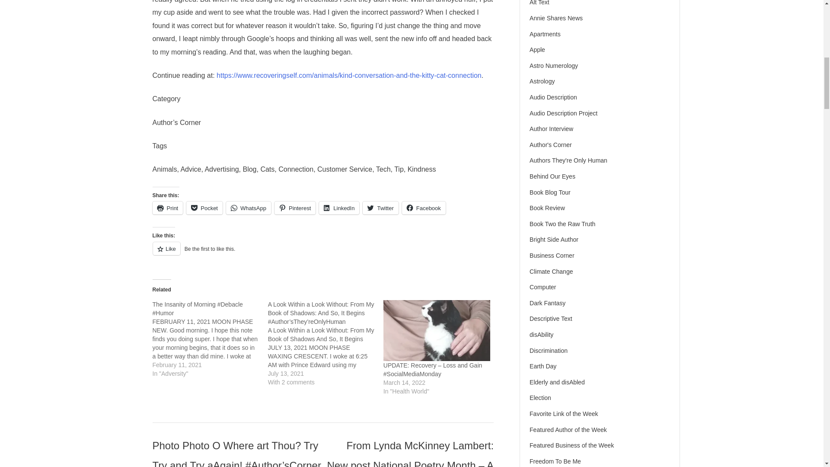  What do you see at coordinates (380, 208) in the screenshot?
I see `Twitter` at bounding box center [380, 208].